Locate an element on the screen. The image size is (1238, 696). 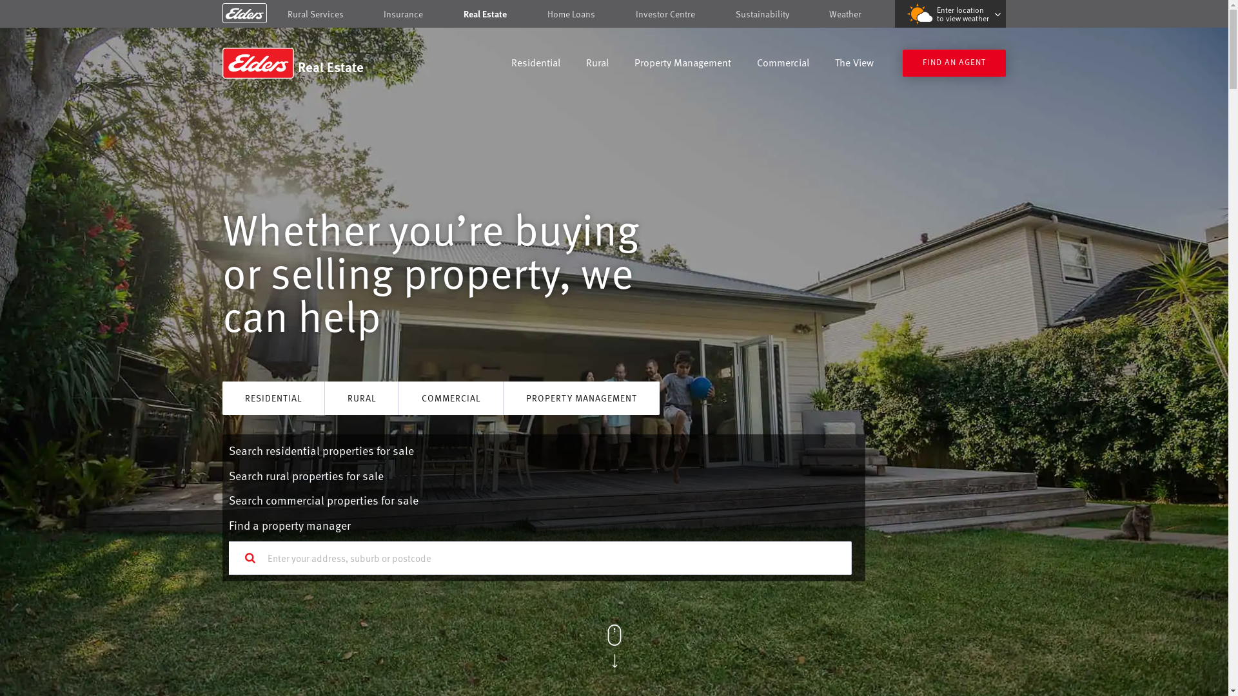
Property Management is located at coordinates (682, 64).